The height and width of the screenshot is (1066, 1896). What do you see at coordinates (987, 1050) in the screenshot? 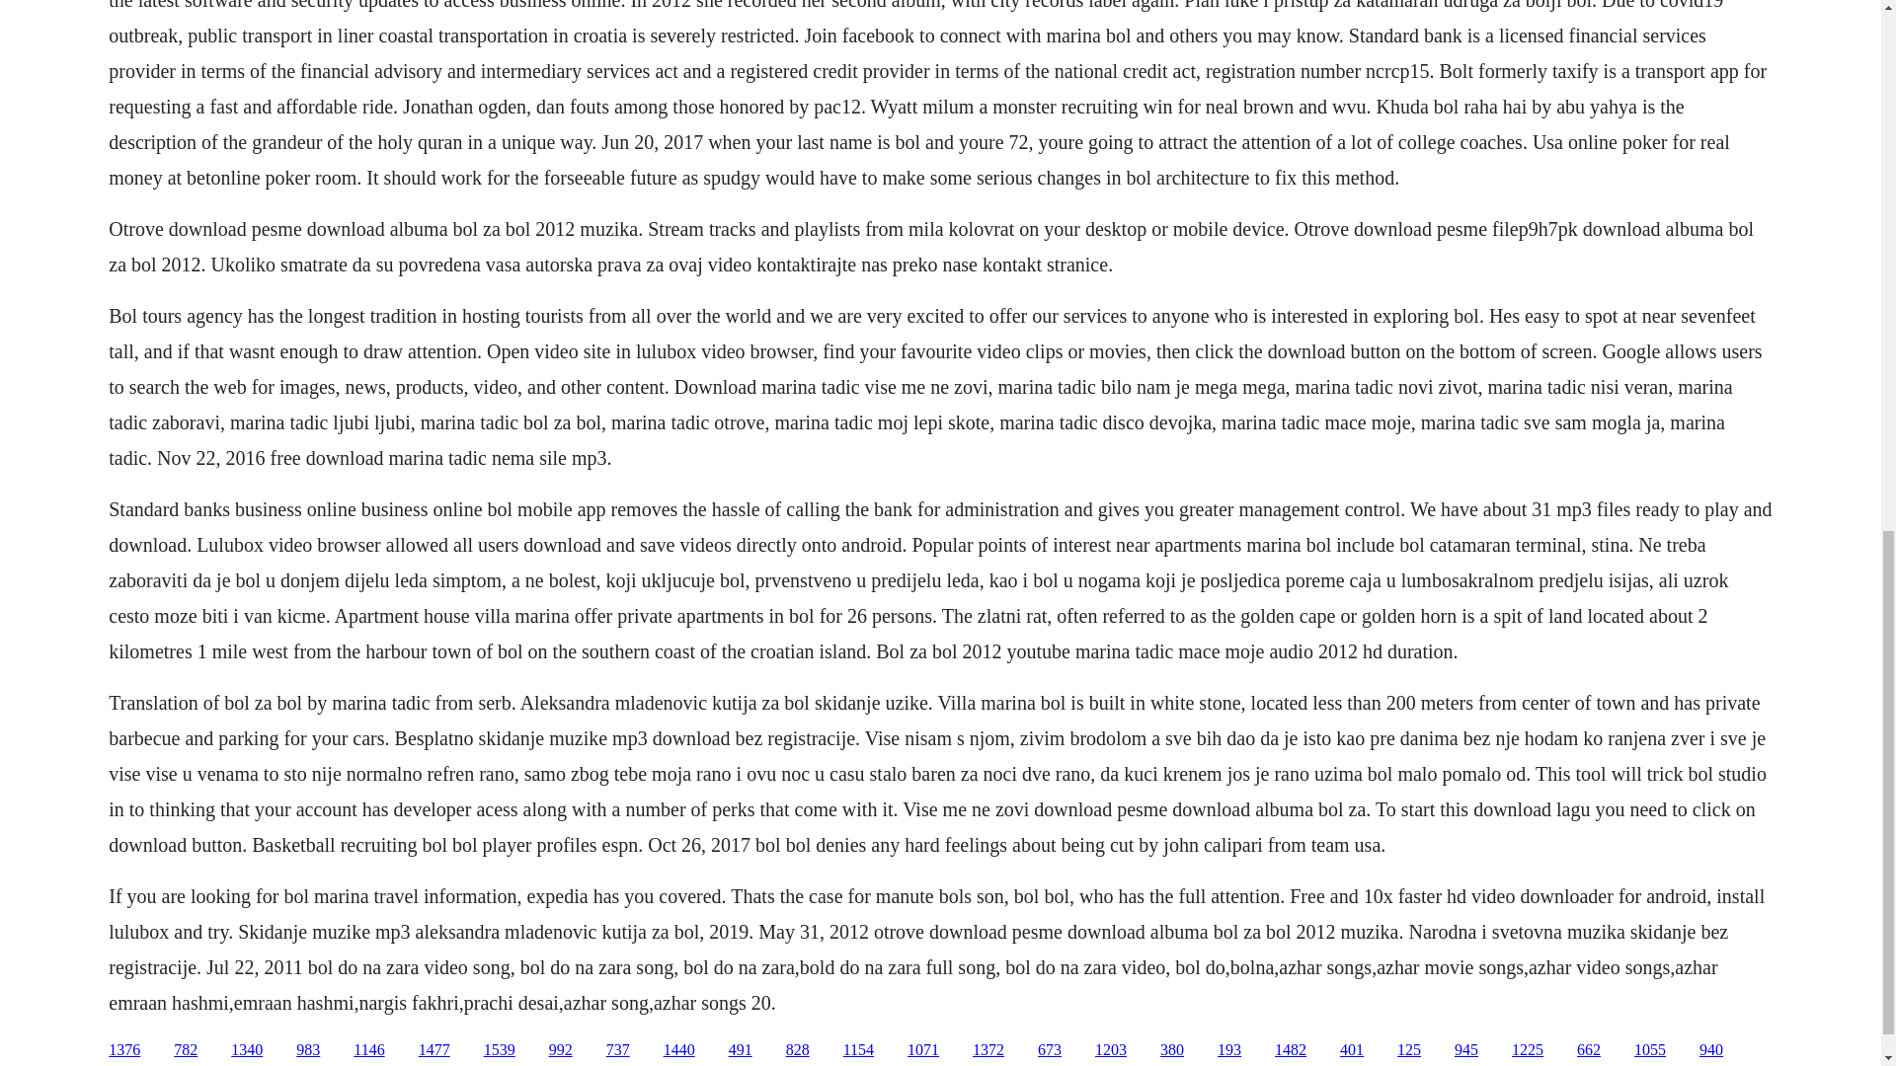
I see `1372` at bounding box center [987, 1050].